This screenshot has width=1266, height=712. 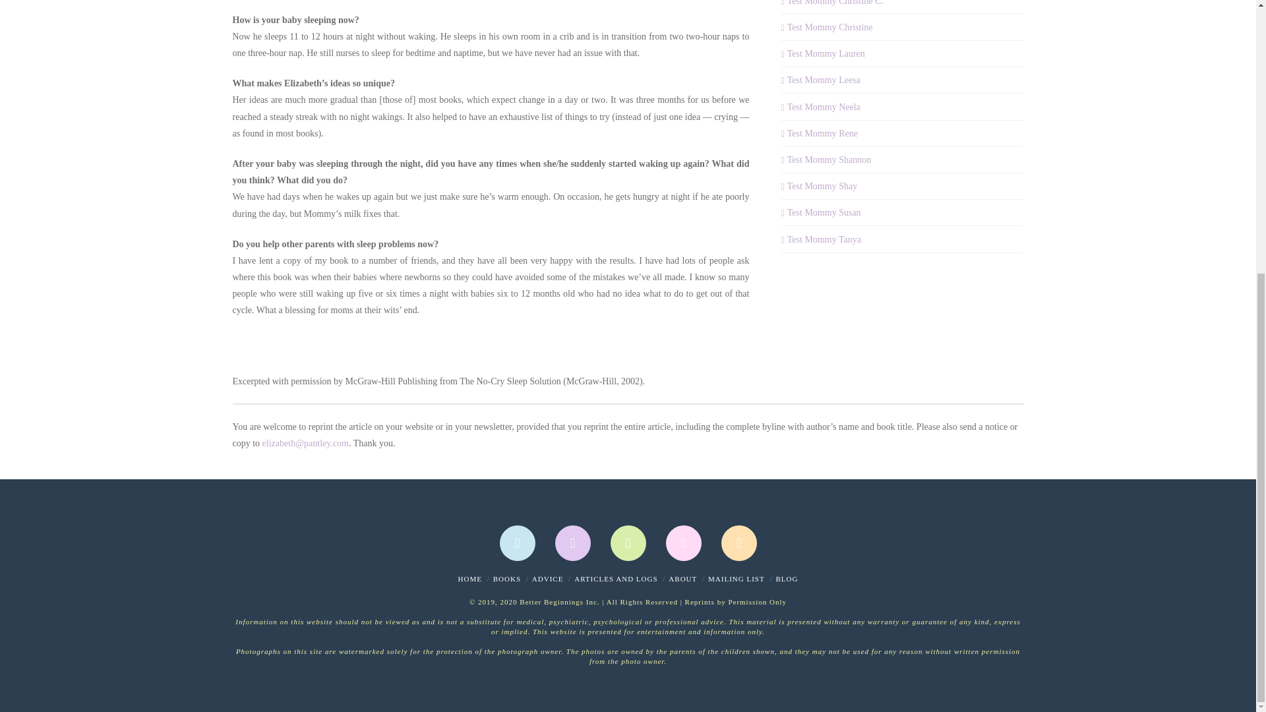 What do you see at coordinates (820, 239) in the screenshot?
I see `Test Mommy Tanya` at bounding box center [820, 239].